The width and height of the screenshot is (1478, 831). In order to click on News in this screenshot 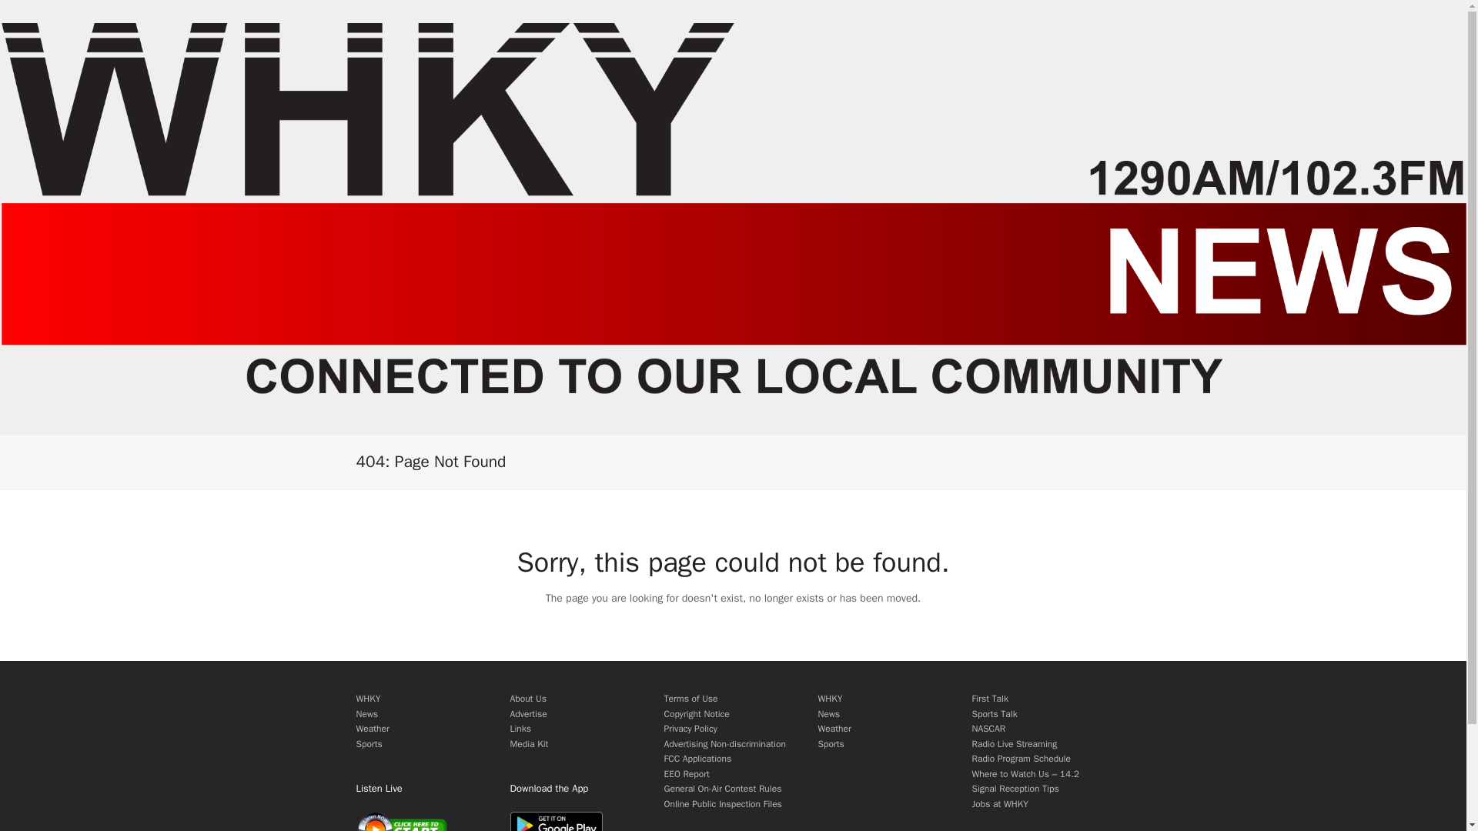, I will do `click(366, 714)`.